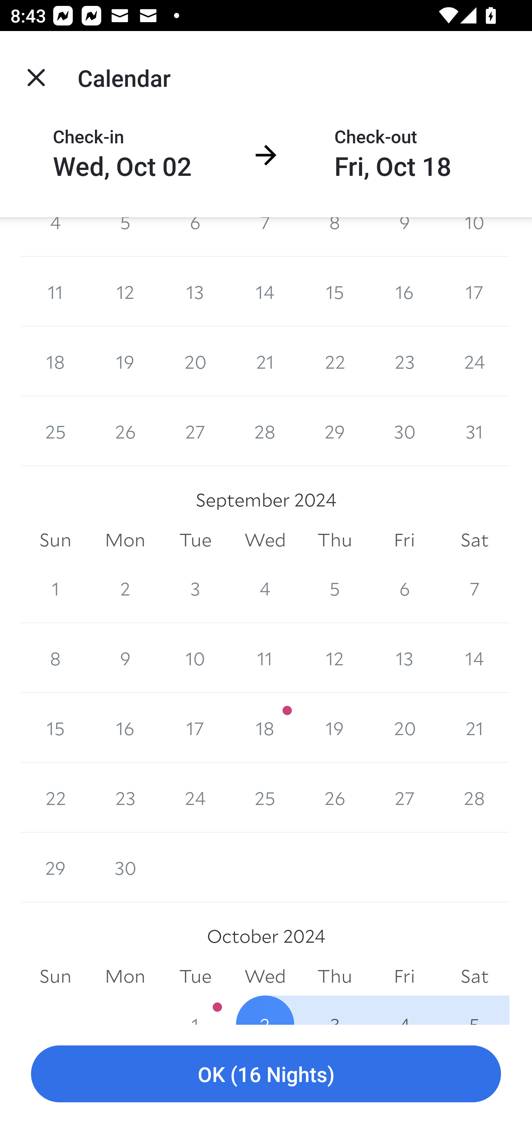  I want to click on Wed, so click(265, 540).